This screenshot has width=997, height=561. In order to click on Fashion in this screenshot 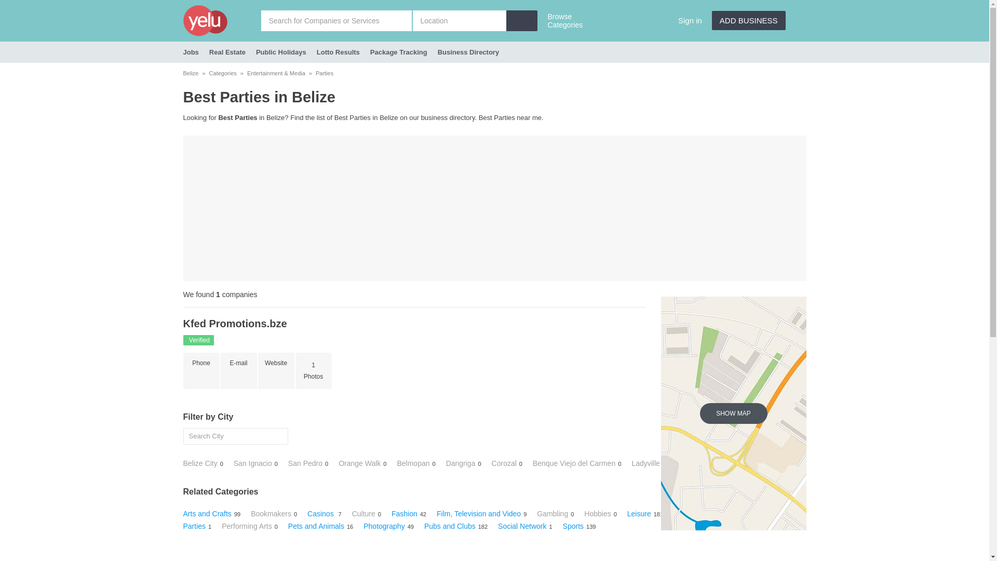, I will do `click(405, 514)`.